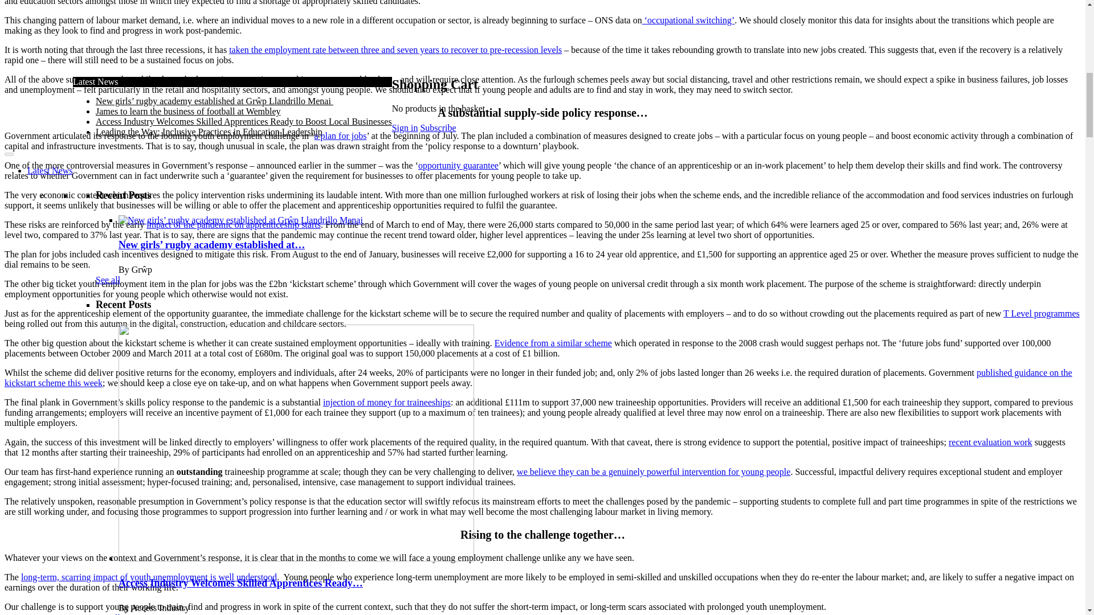  Describe the element at coordinates (47, 556) in the screenshot. I see `Exclusives` at that location.